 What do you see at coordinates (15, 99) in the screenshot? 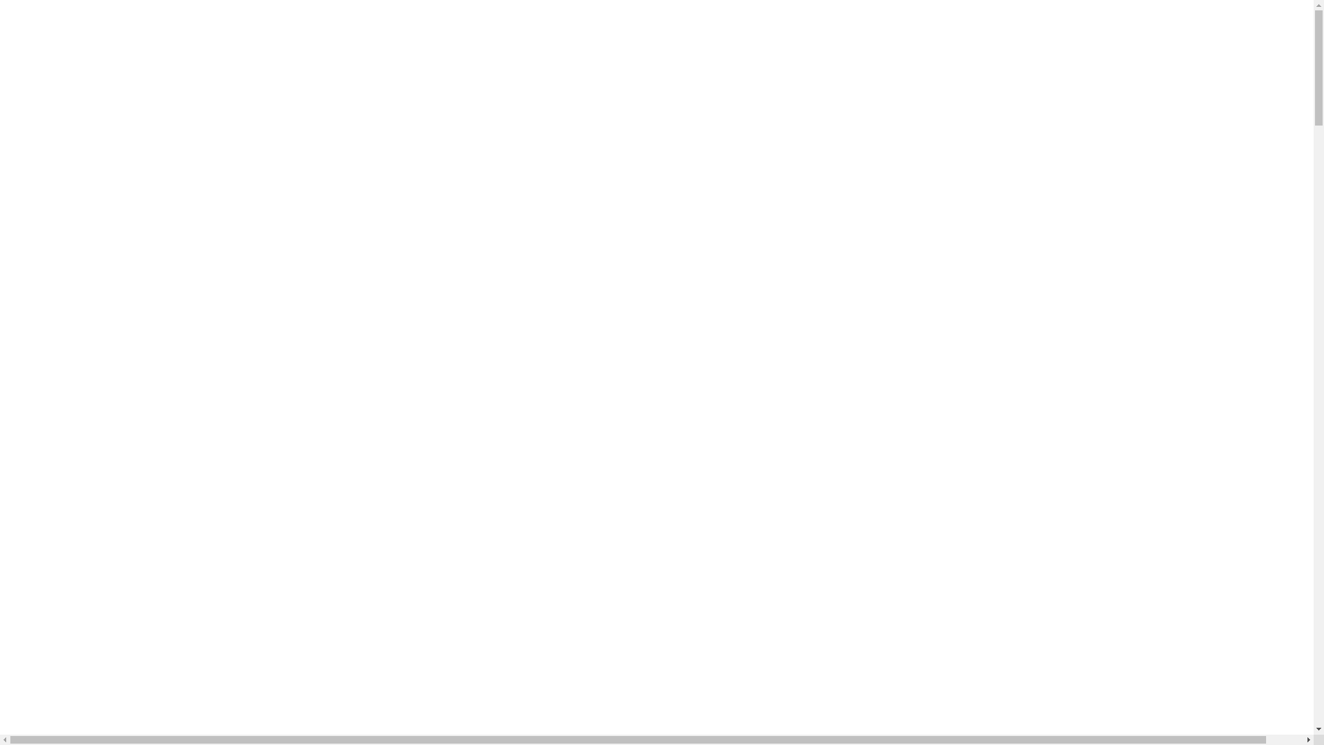
I see `NLP` at bounding box center [15, 99].